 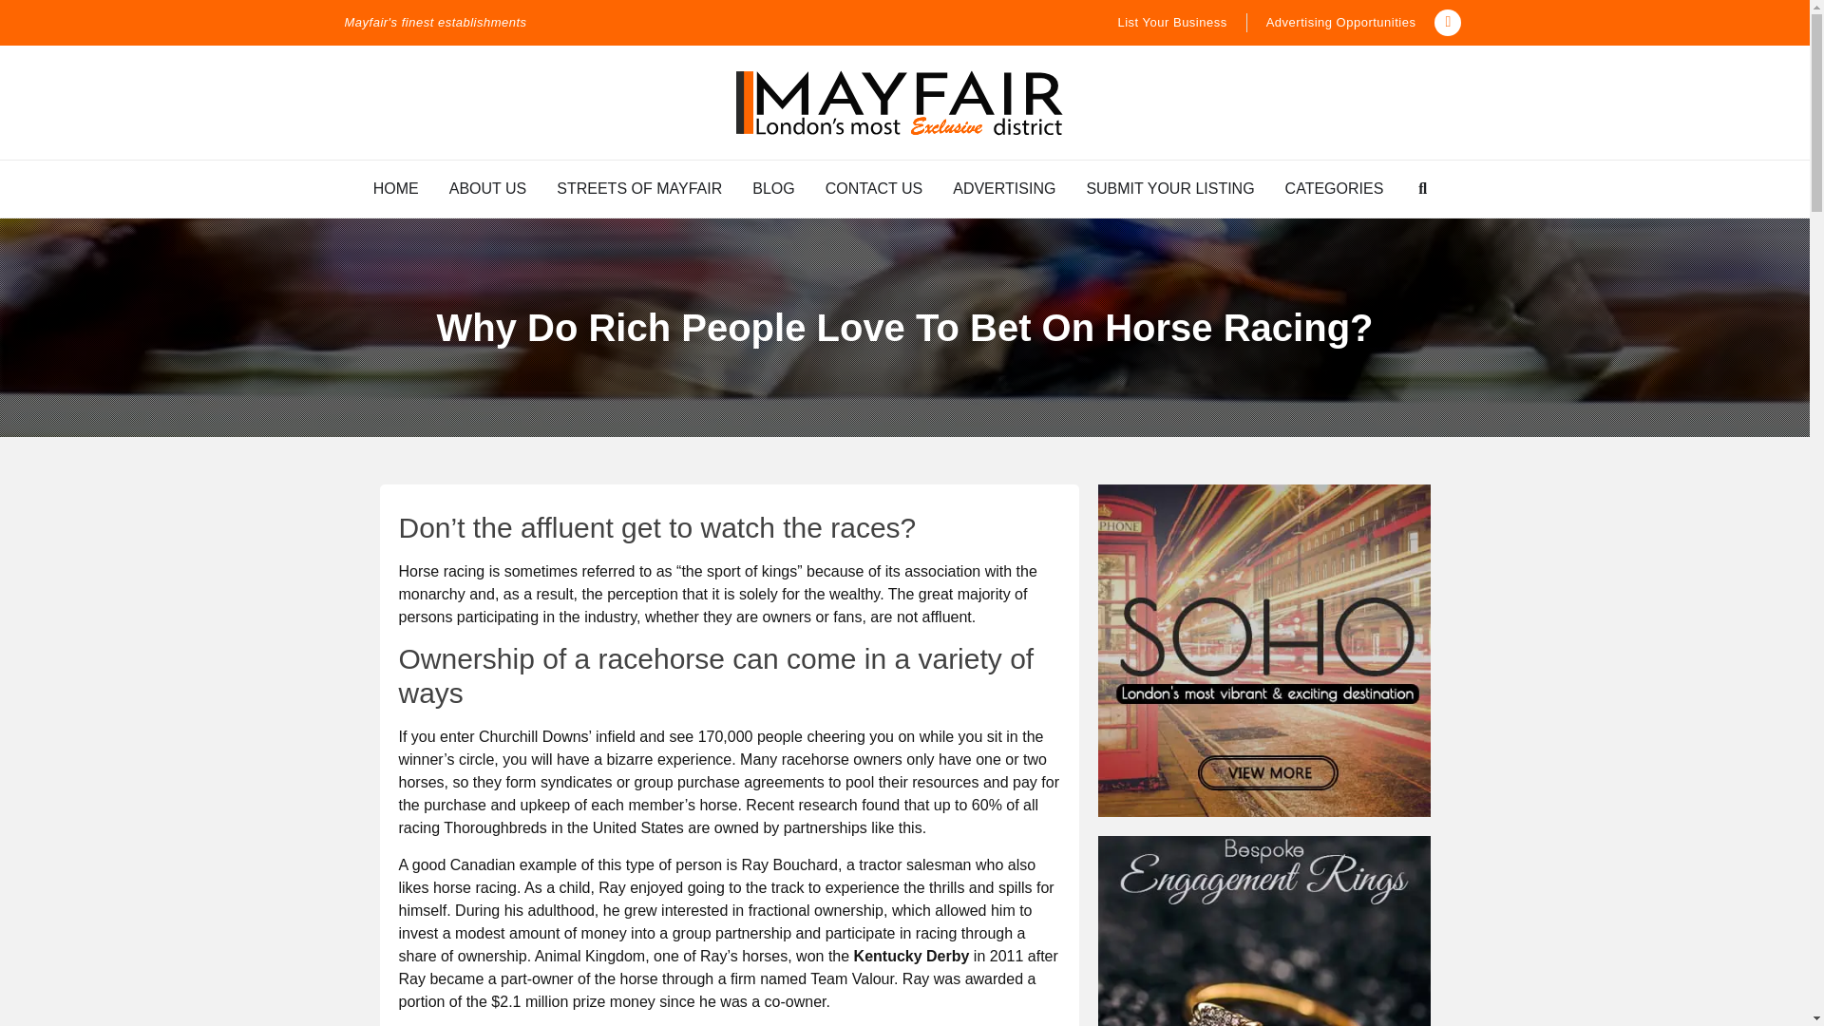 I want to click on CONTACT US, so click(x=874, y=188).